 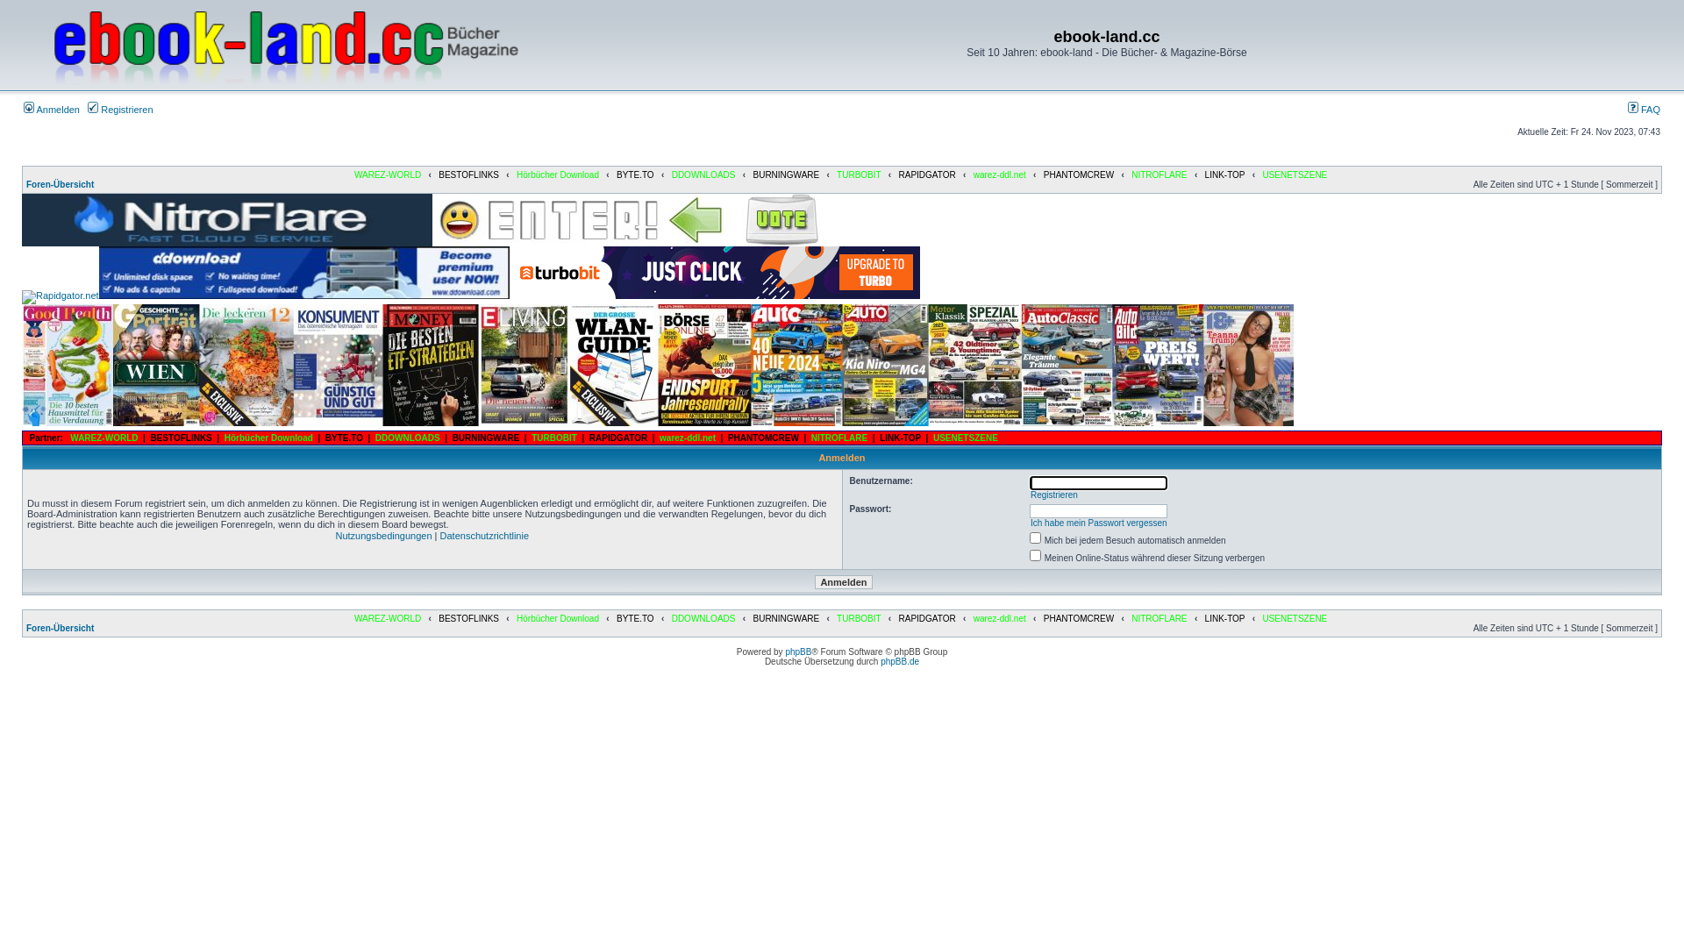 I want to click on PHANTOMCREW, so click(x=763, y=438).